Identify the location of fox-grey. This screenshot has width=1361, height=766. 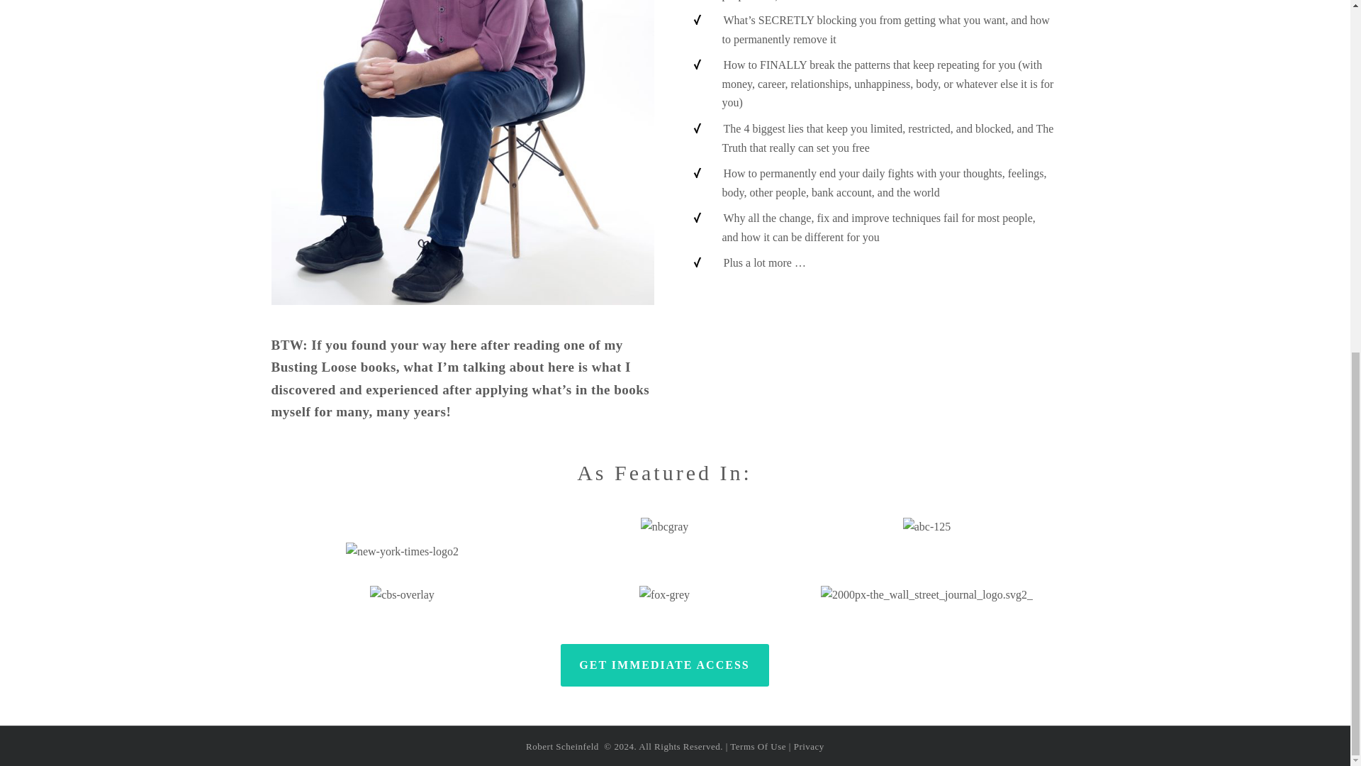
(665, 596).